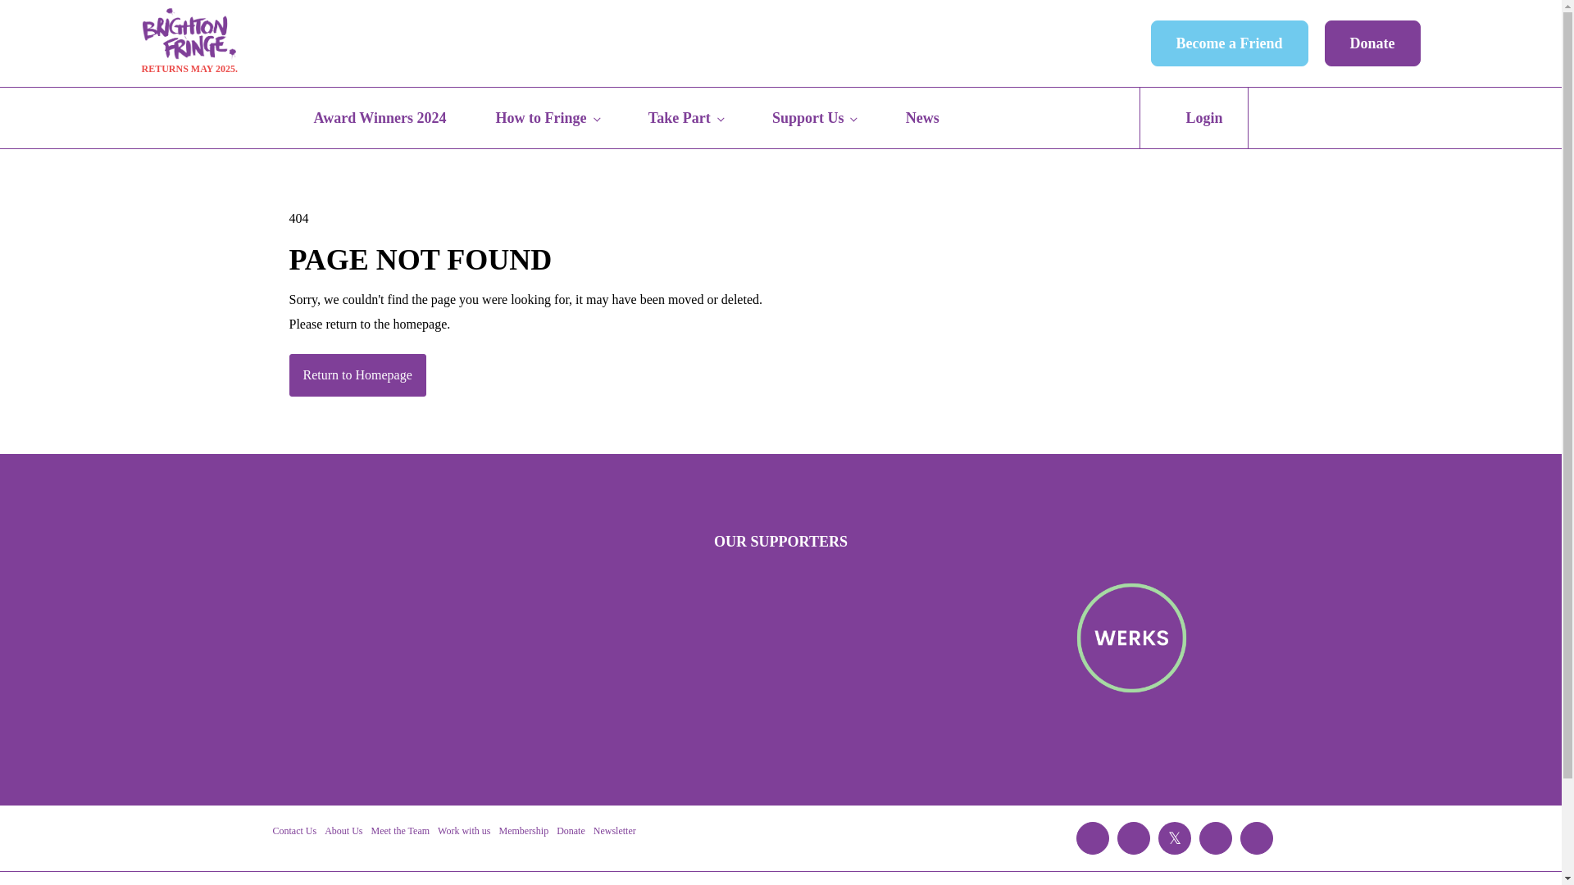 Image resolution: width=1574 pixels, height=885 pixels. What do you see at coordinates (547, 118) in the screenshot?
I see `How to Fringe` at bounding box center [547, 118].